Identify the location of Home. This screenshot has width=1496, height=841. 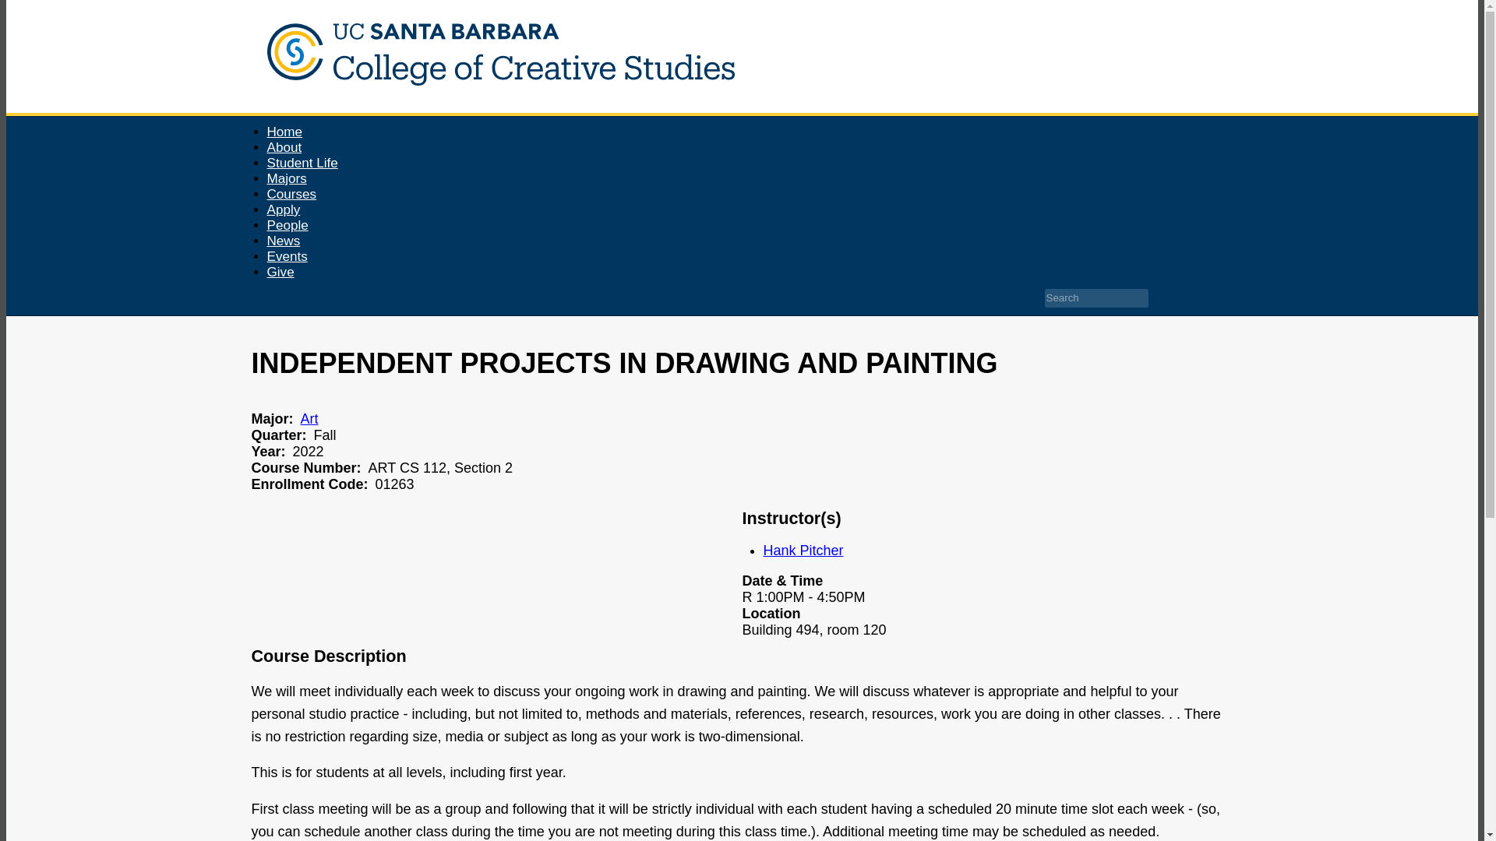
(492, 104).